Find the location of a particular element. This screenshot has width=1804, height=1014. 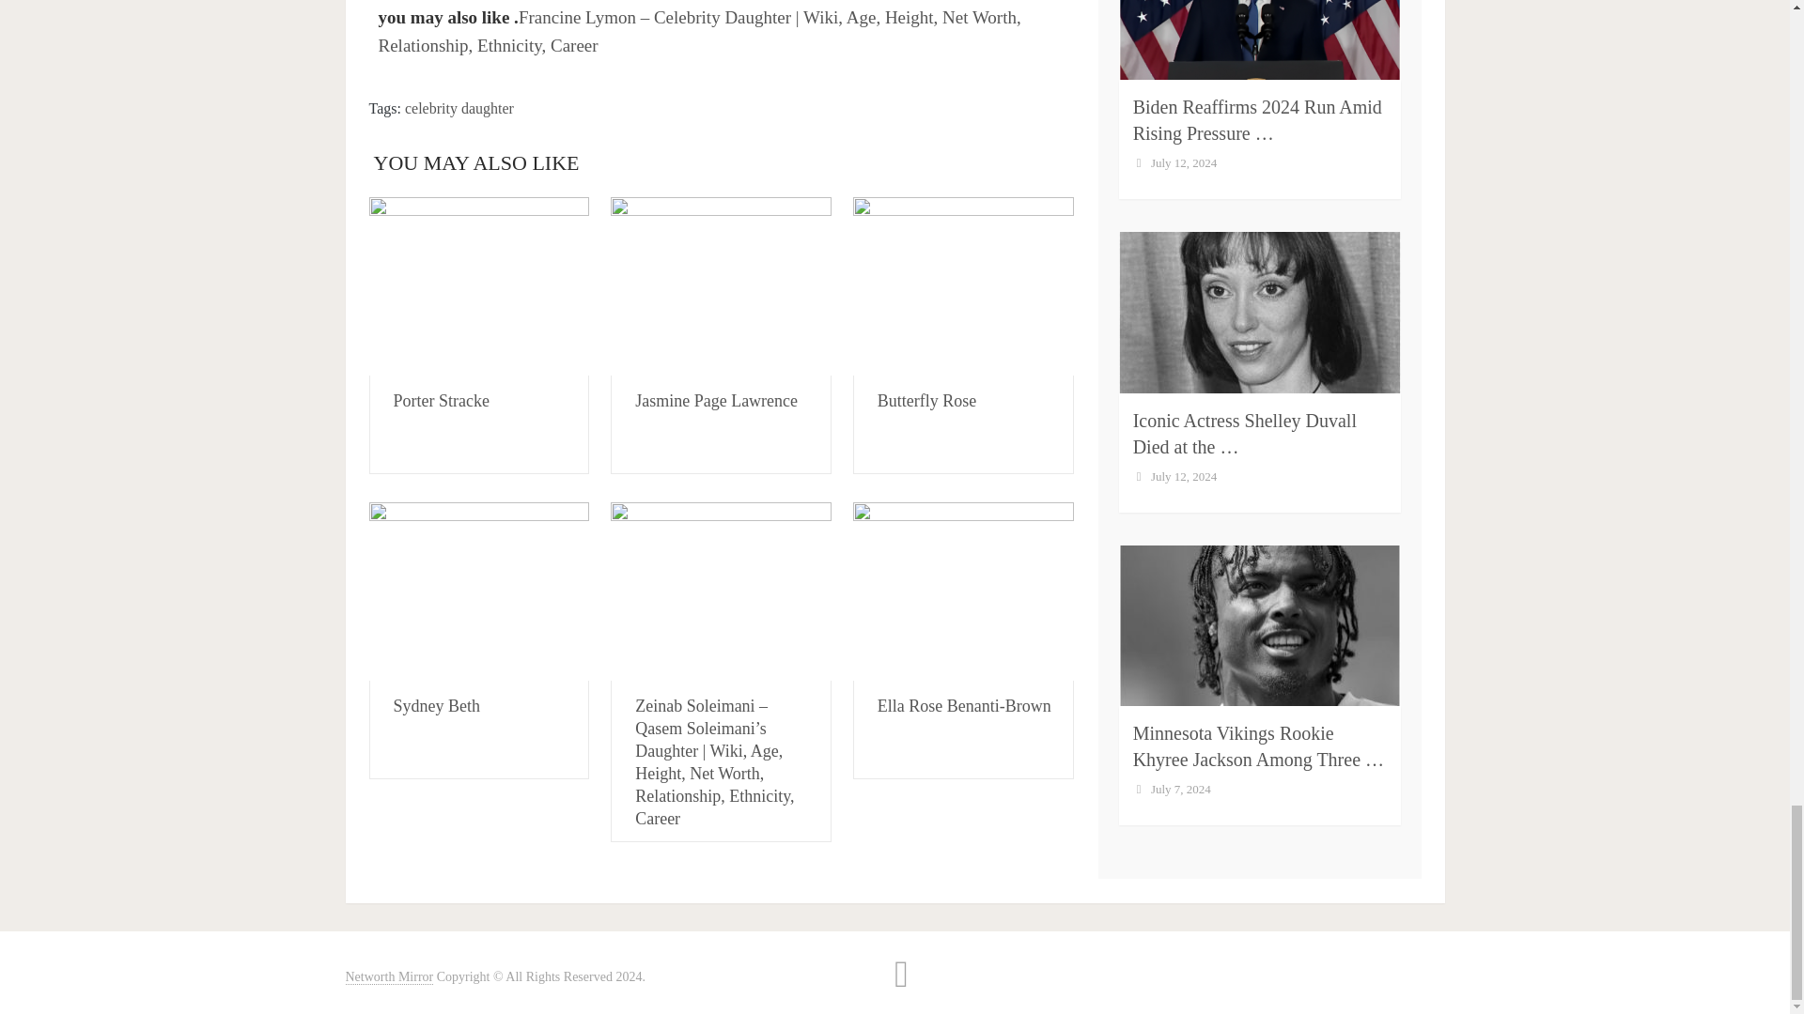

Butterfly Rose is located at coordinates (926, 400).